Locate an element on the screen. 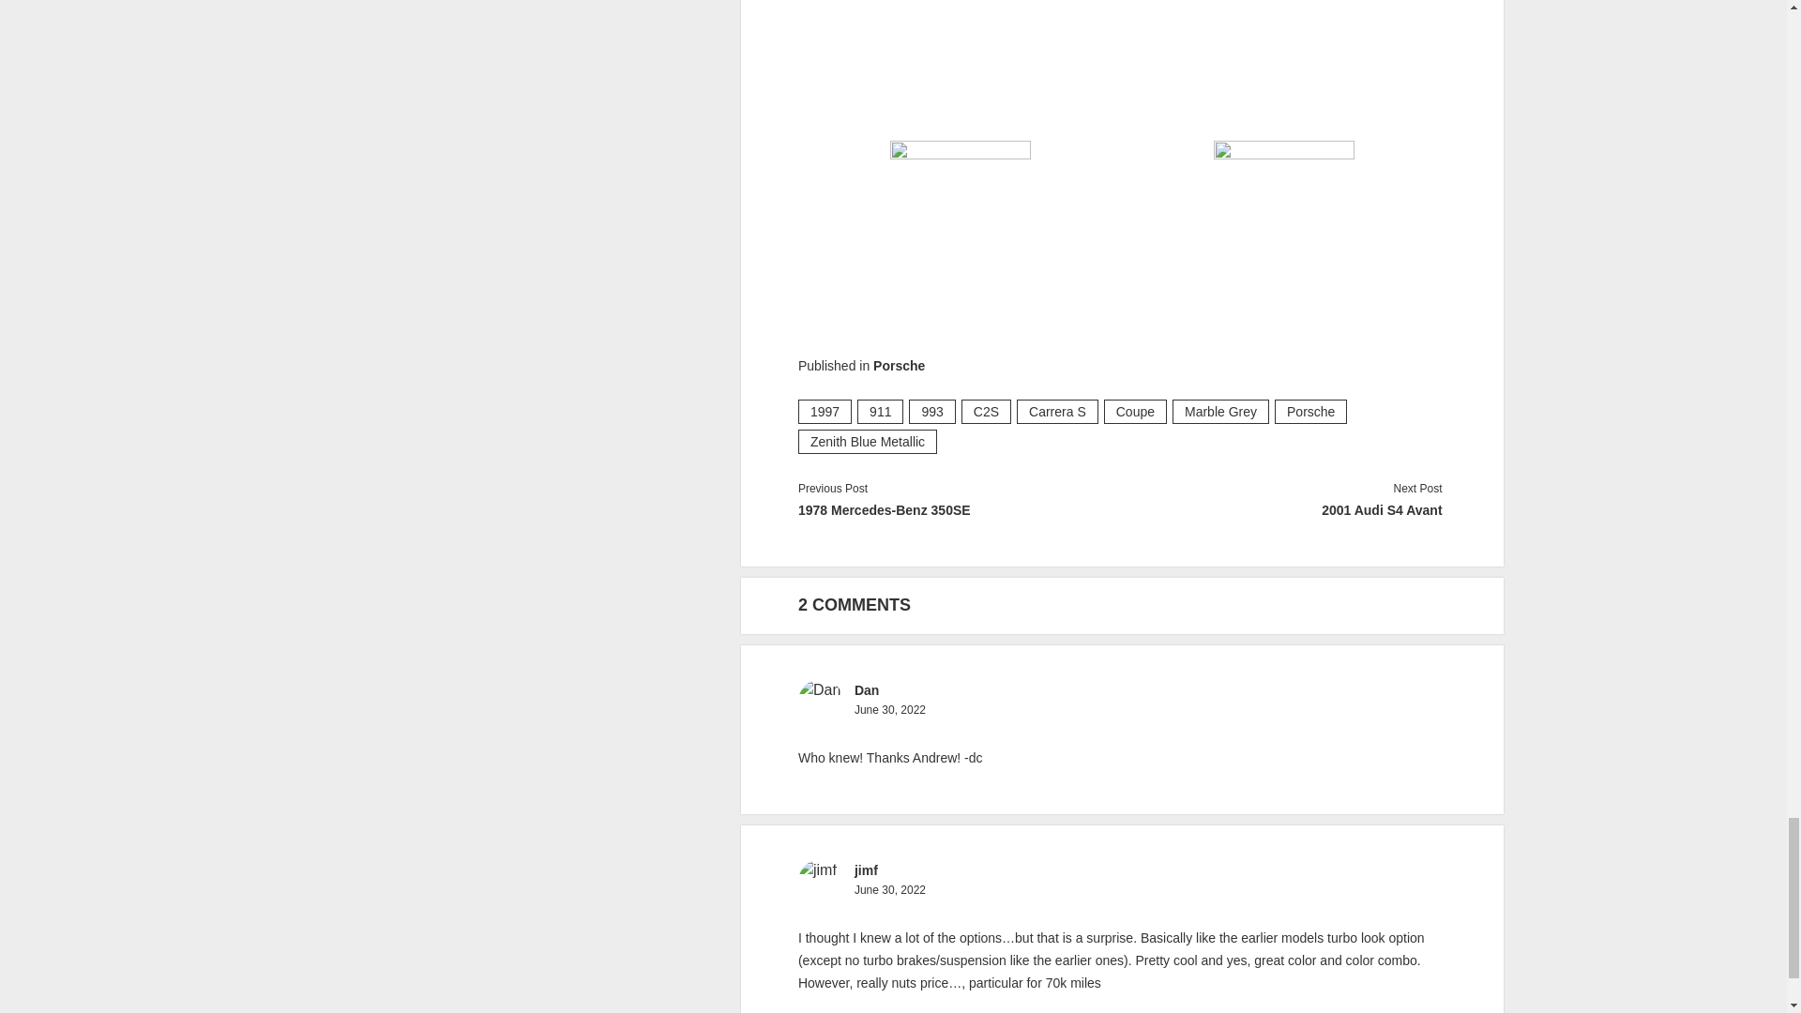  911 is located at coordinates (880, 411).